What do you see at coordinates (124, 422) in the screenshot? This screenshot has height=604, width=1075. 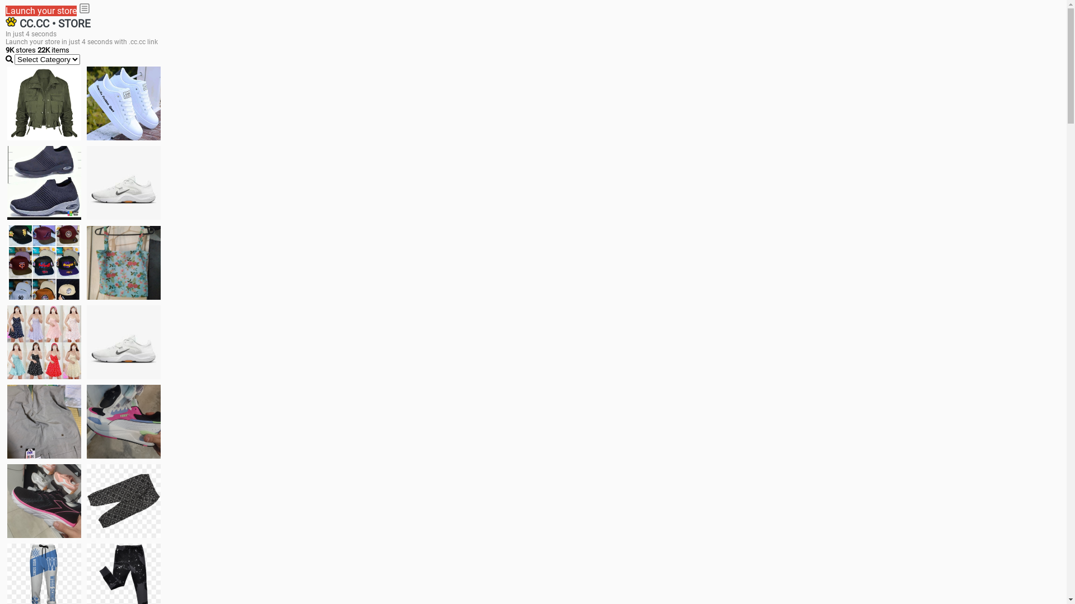 I see `Zapatillas pumas` at bounding box center [124, 422].